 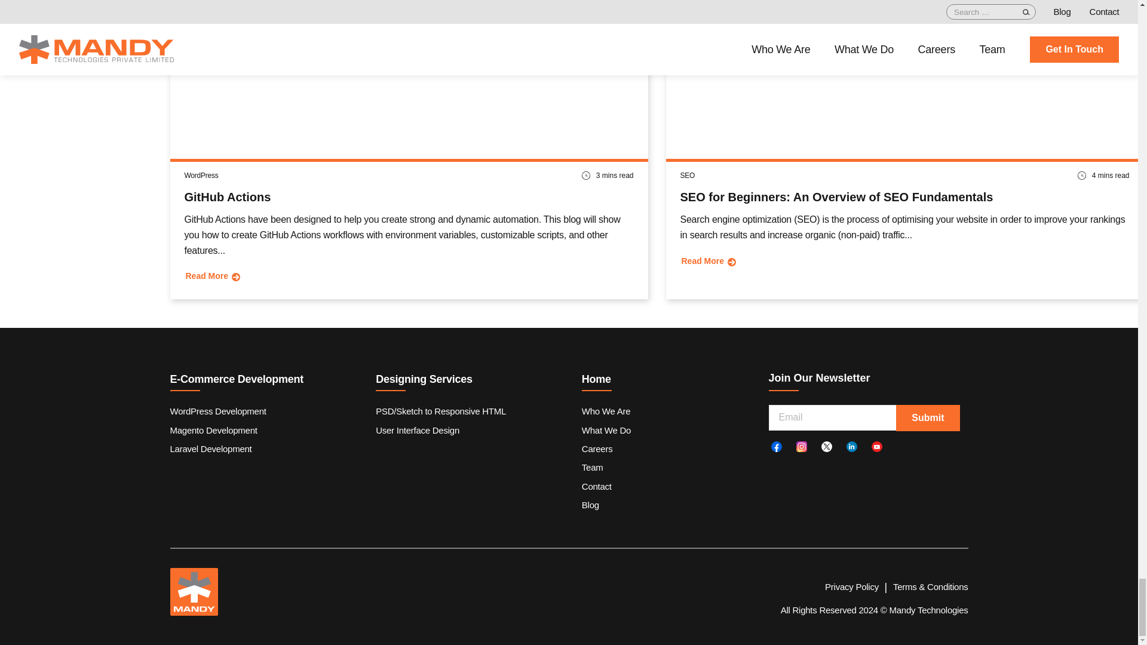 I want to click on Submit, so click(x=927, y=418).